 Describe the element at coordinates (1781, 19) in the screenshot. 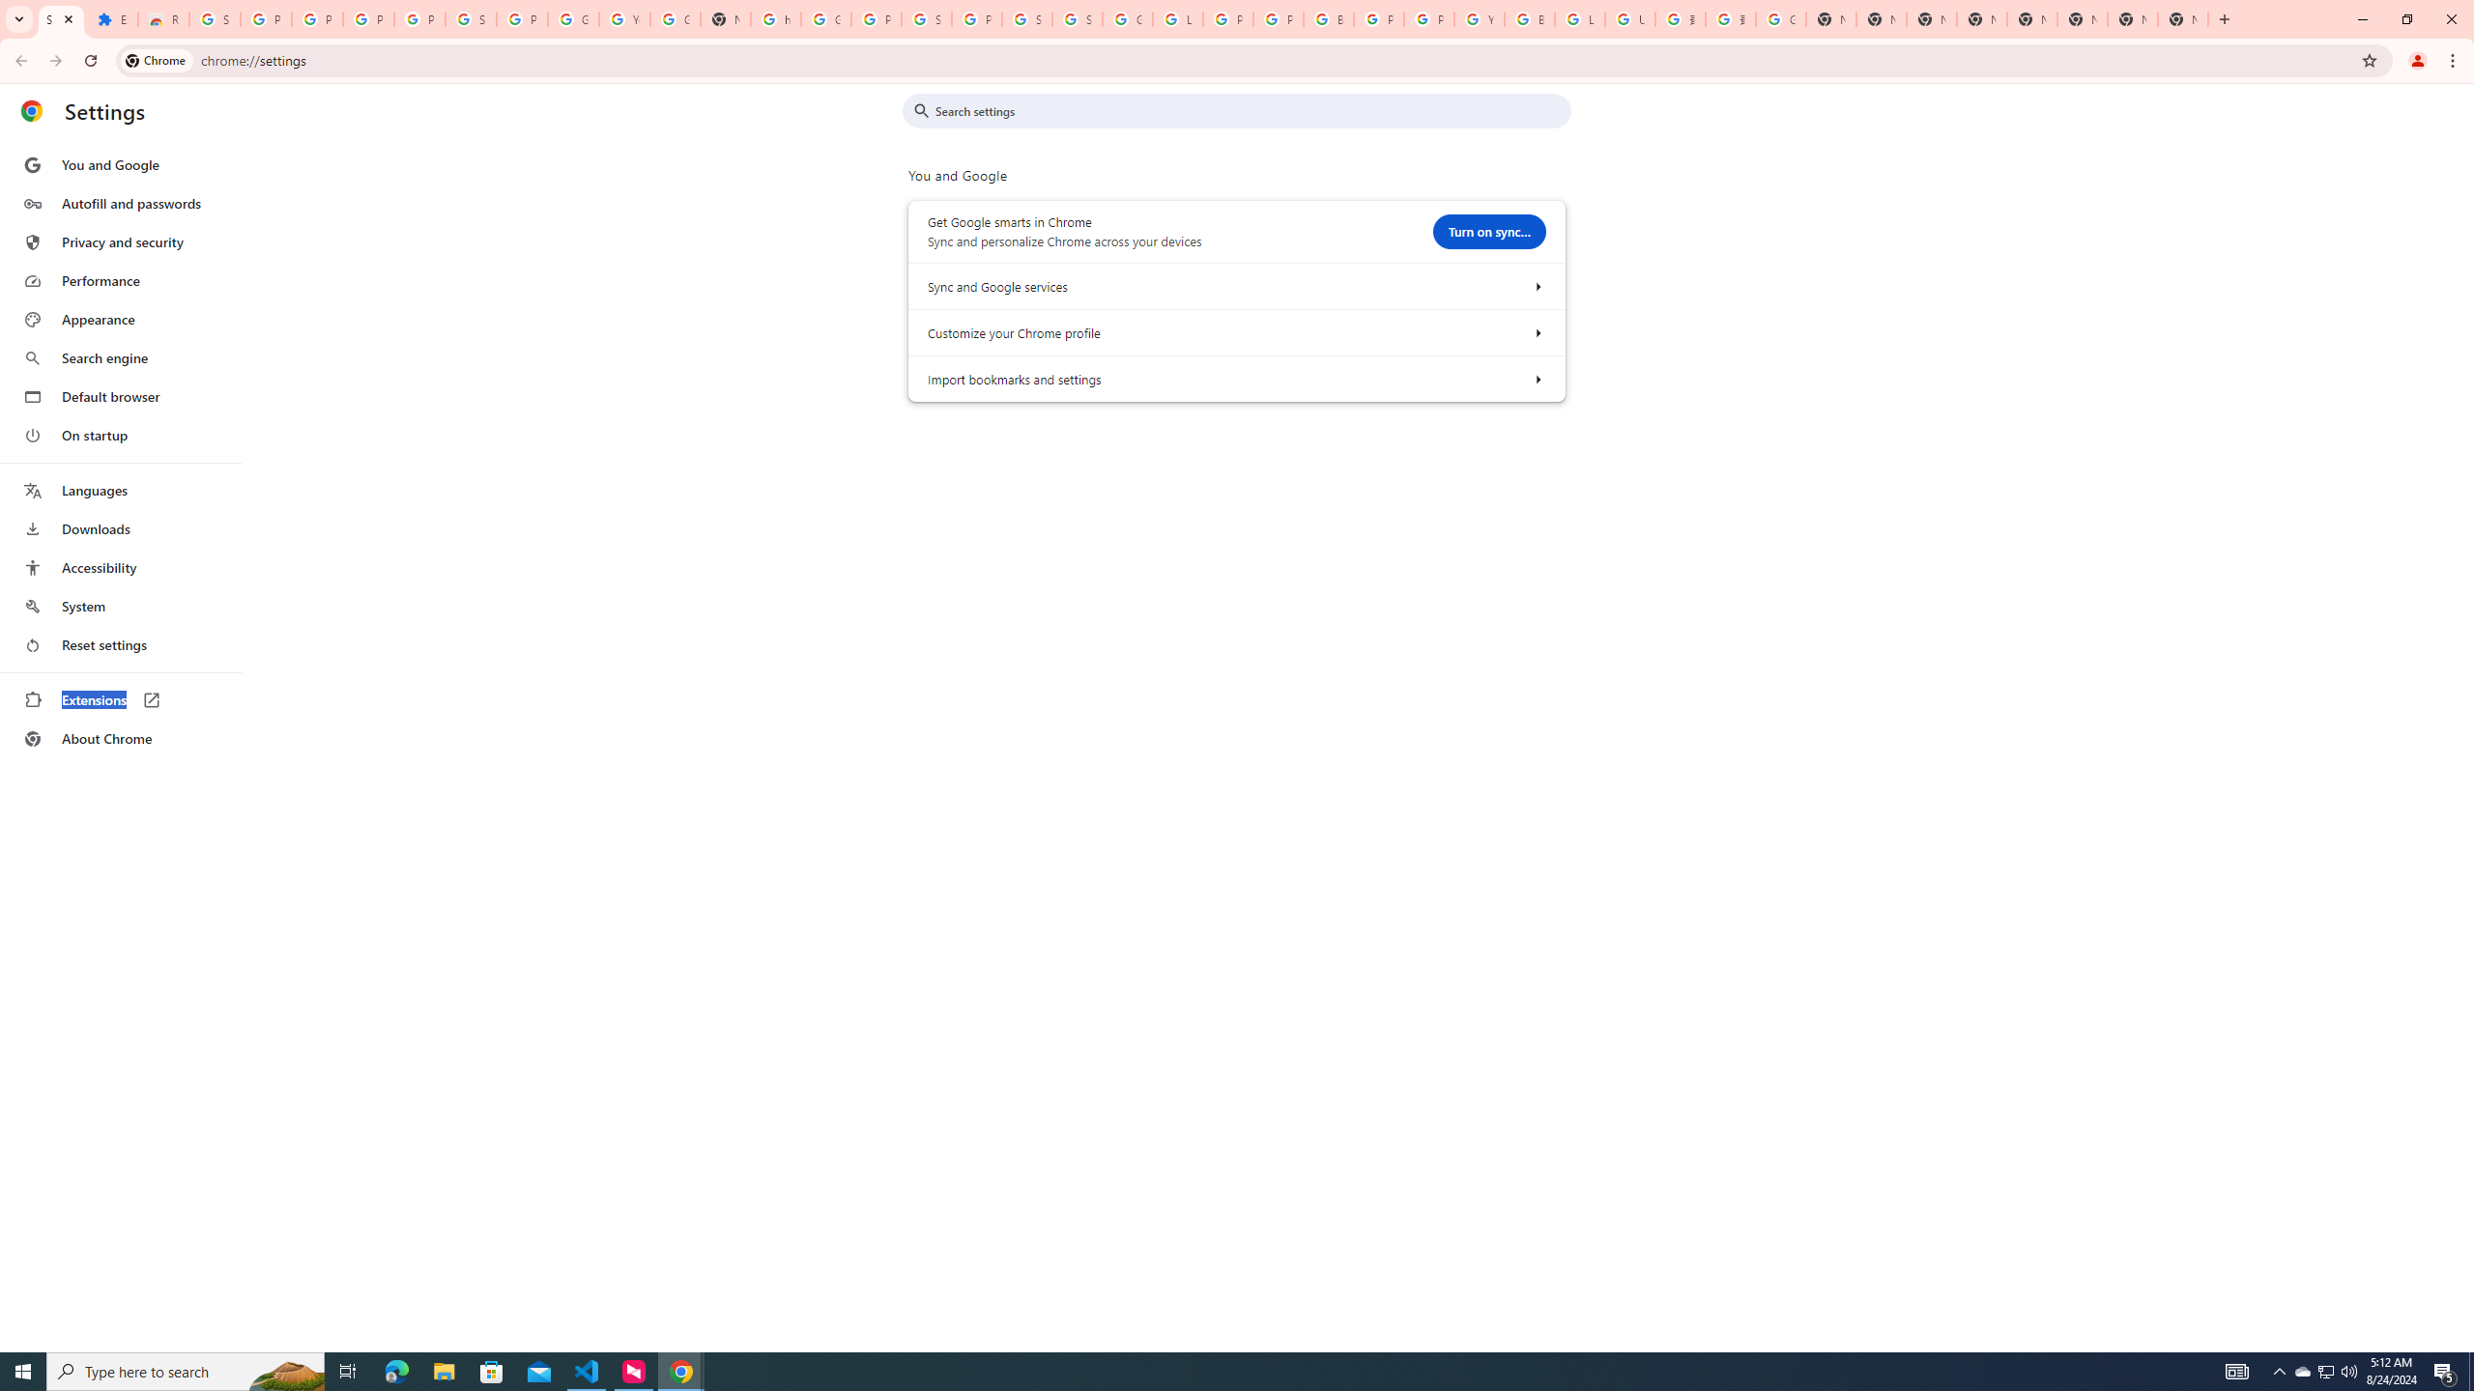

I see `Google Images` at that location.